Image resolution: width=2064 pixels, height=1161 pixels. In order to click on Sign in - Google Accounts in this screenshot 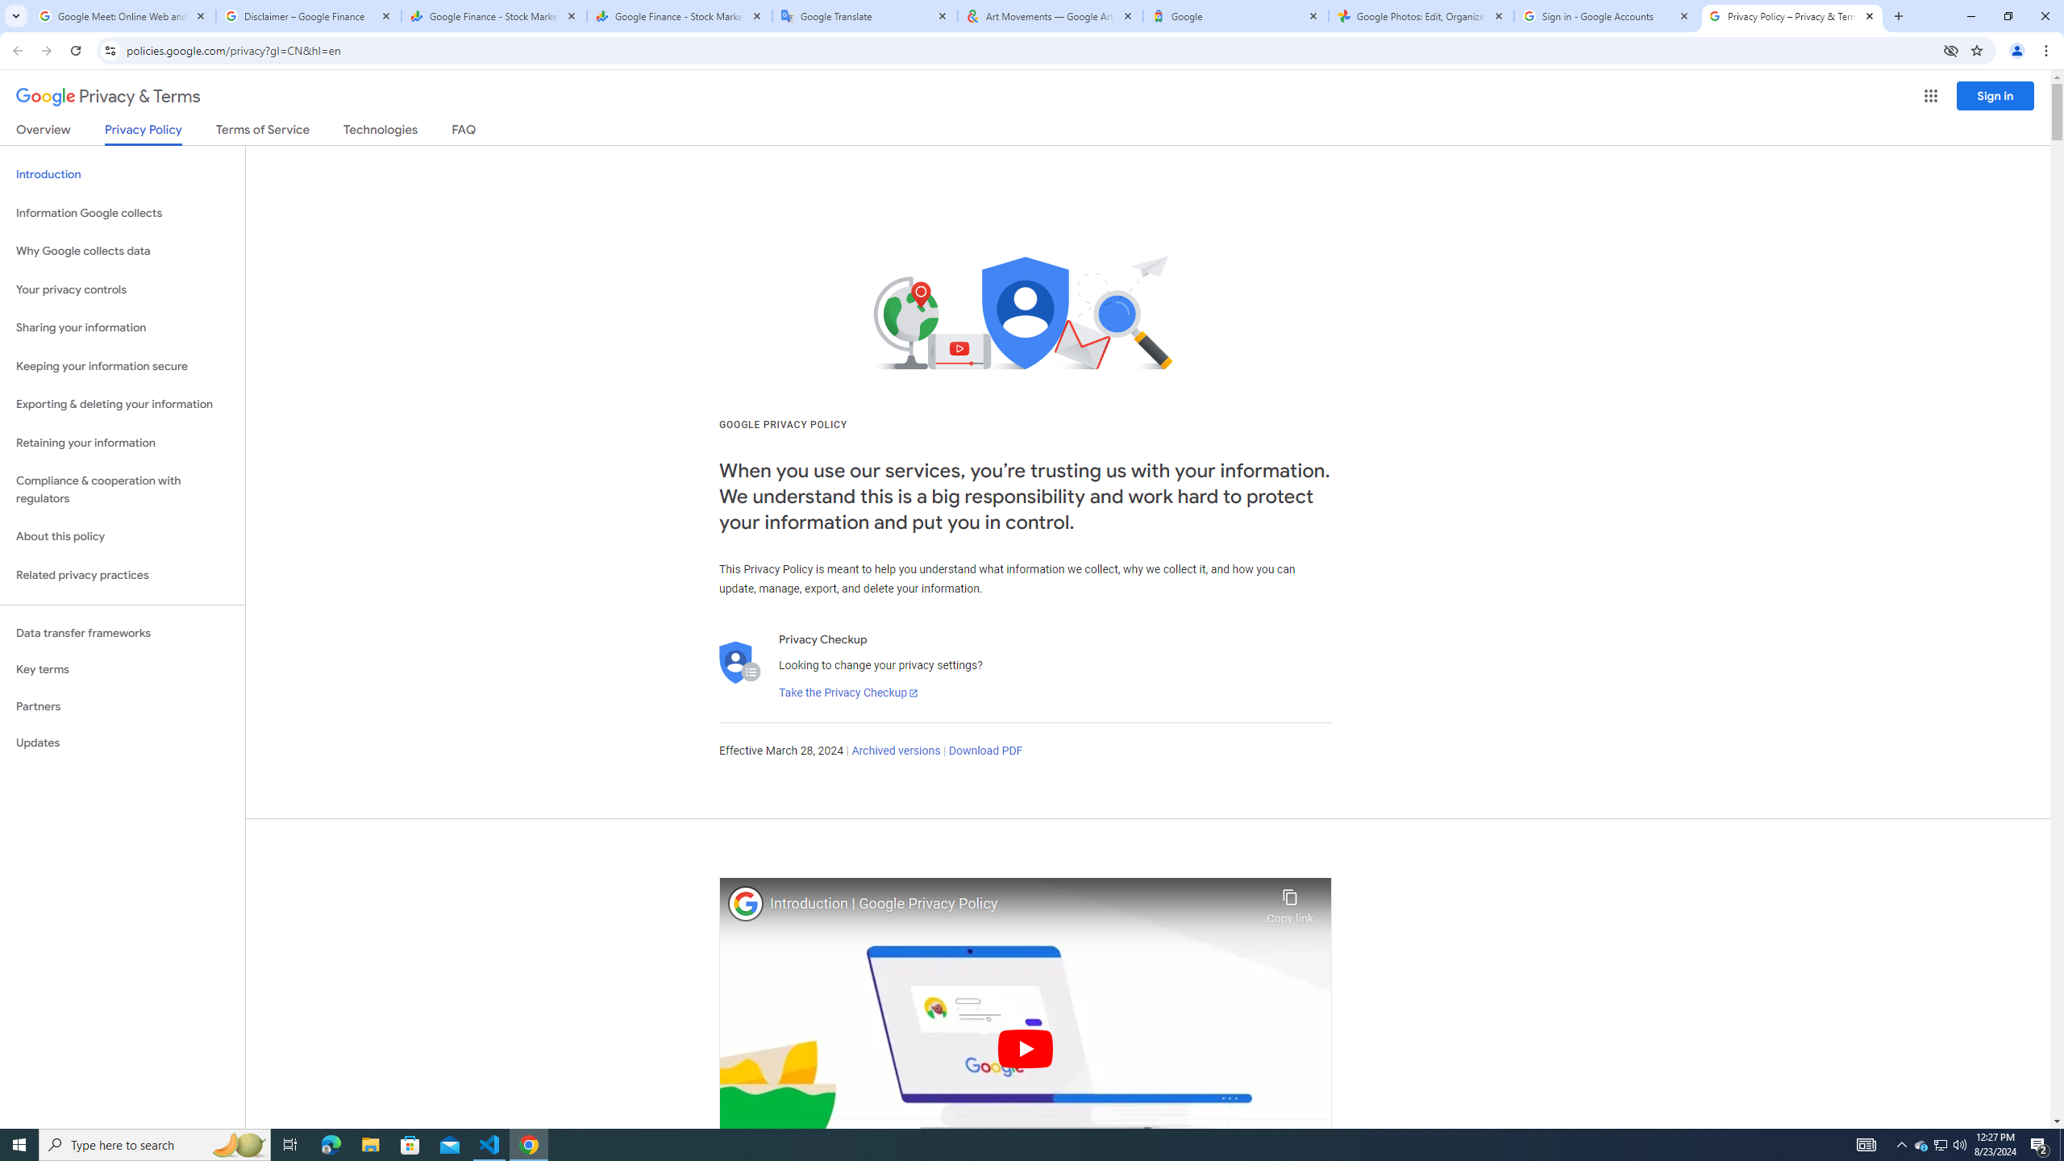, I will do `click(1606, 16)`.